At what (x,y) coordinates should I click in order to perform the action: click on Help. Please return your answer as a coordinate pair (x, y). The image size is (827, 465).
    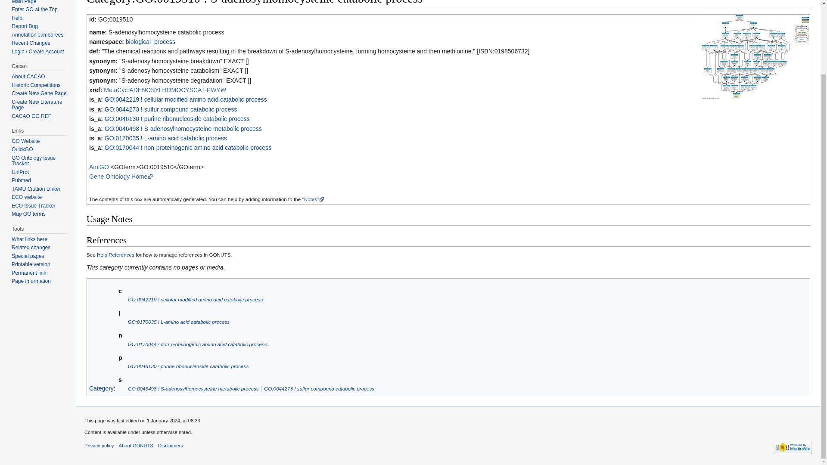
    Looking at the image, I should click on (16, 18).